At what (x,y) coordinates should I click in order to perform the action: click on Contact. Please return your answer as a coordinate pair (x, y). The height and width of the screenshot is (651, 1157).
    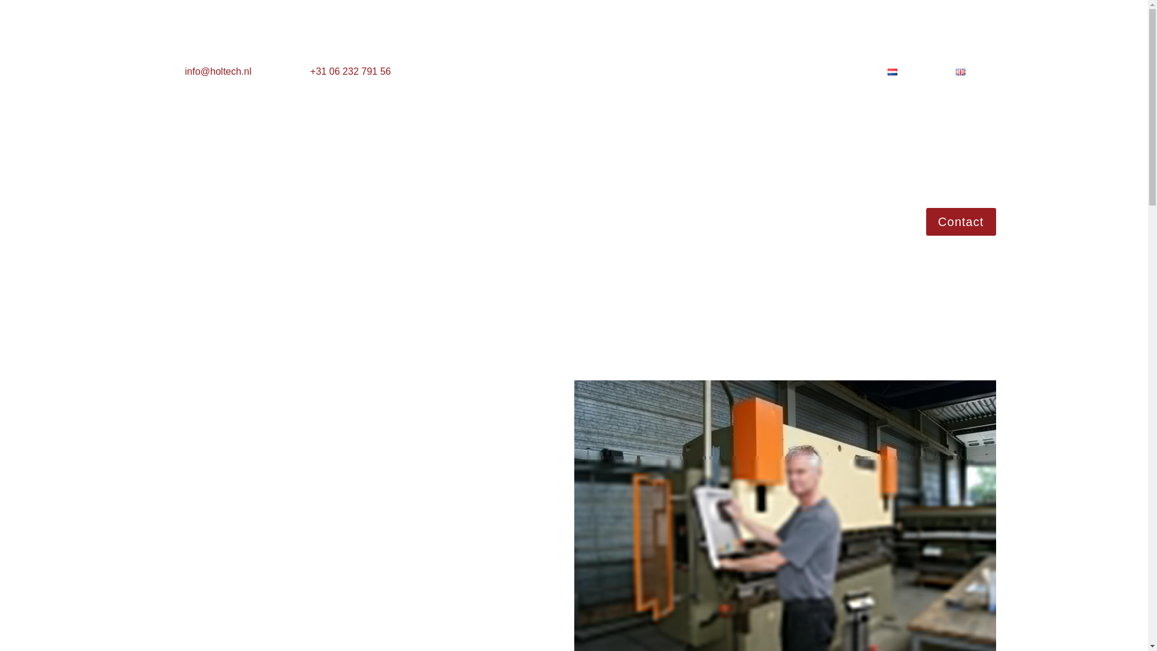
    Looking at the image, I should click on (961, 221).